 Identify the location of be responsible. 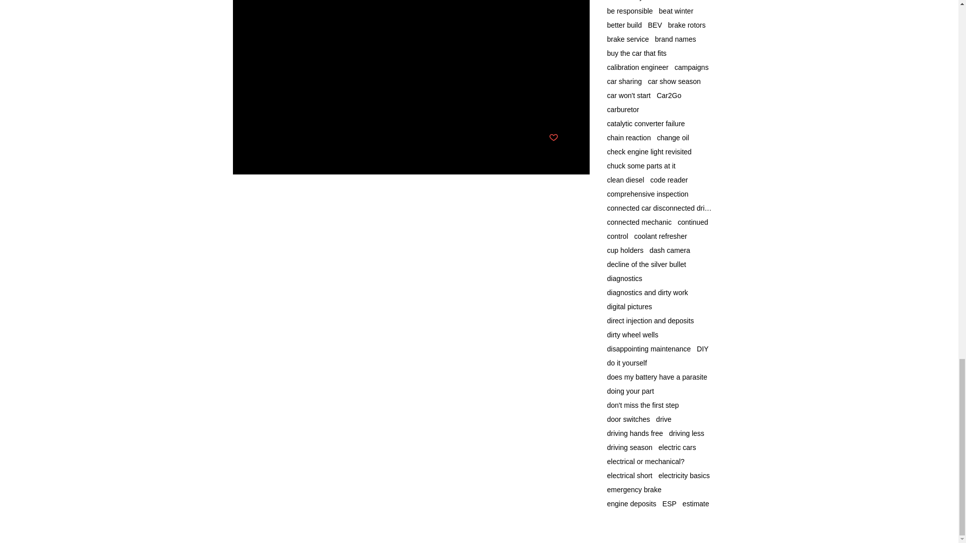
(629, 11).